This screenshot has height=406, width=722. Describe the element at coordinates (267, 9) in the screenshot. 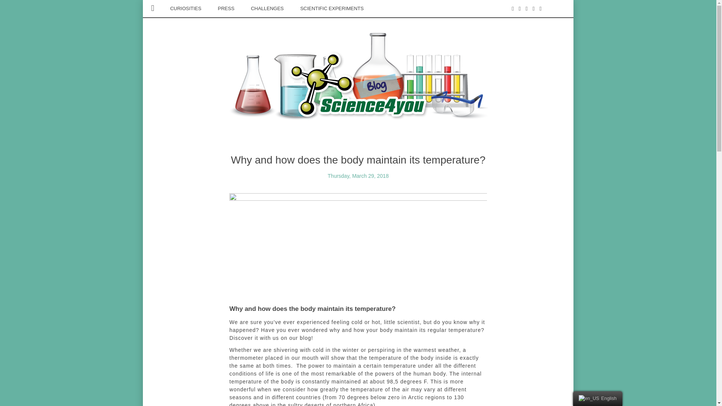

I see `CHALLENGES` at that location.